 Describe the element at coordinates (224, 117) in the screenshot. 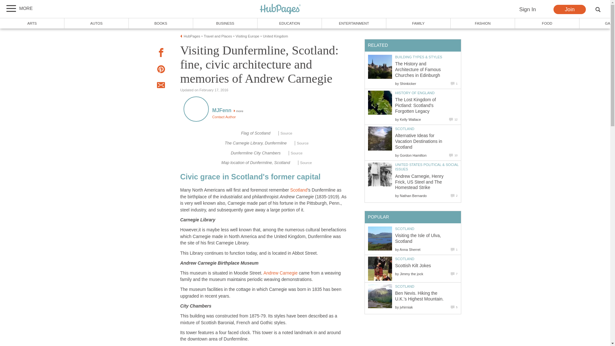

I see `Contact Author` at that location.